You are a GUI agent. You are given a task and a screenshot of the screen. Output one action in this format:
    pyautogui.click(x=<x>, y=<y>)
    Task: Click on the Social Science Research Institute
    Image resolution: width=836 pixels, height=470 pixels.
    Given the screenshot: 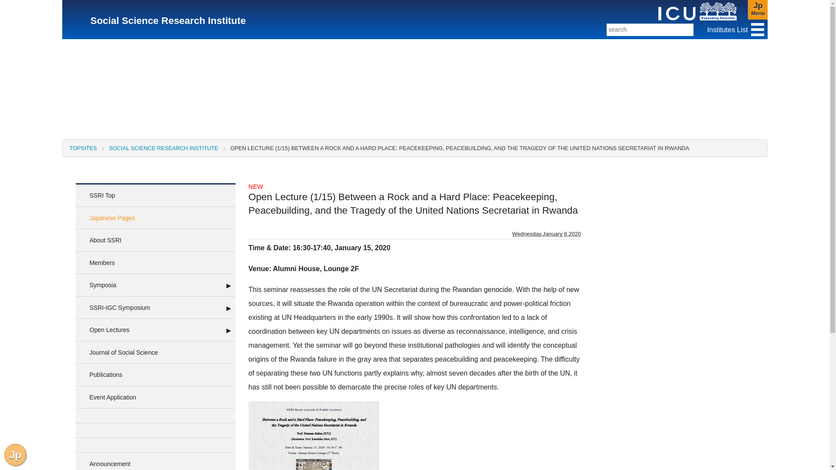 What is the action you would take?
    pyautogui.click(x=168, y=20)
    